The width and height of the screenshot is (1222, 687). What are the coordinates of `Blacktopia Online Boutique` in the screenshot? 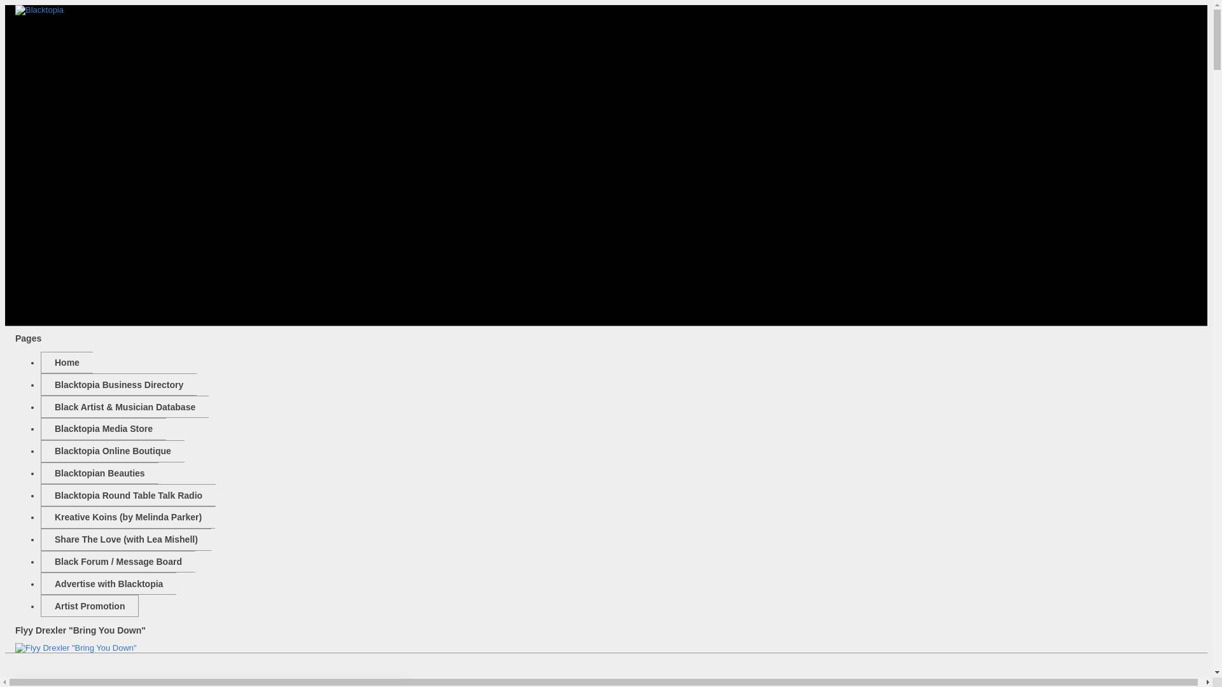 It's located at (112, 451).